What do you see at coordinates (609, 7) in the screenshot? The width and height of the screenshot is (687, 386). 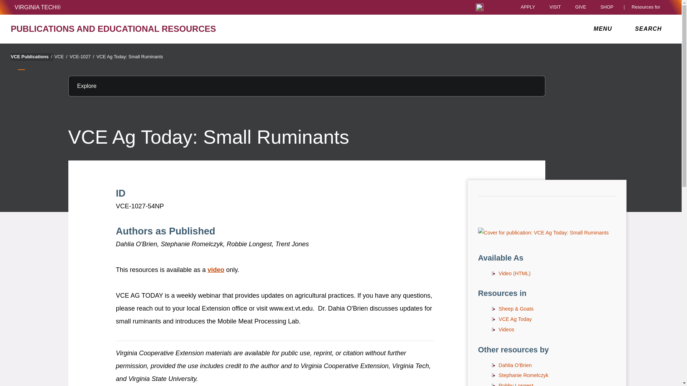 I see `SHOP` at bounding box center [609, 7].